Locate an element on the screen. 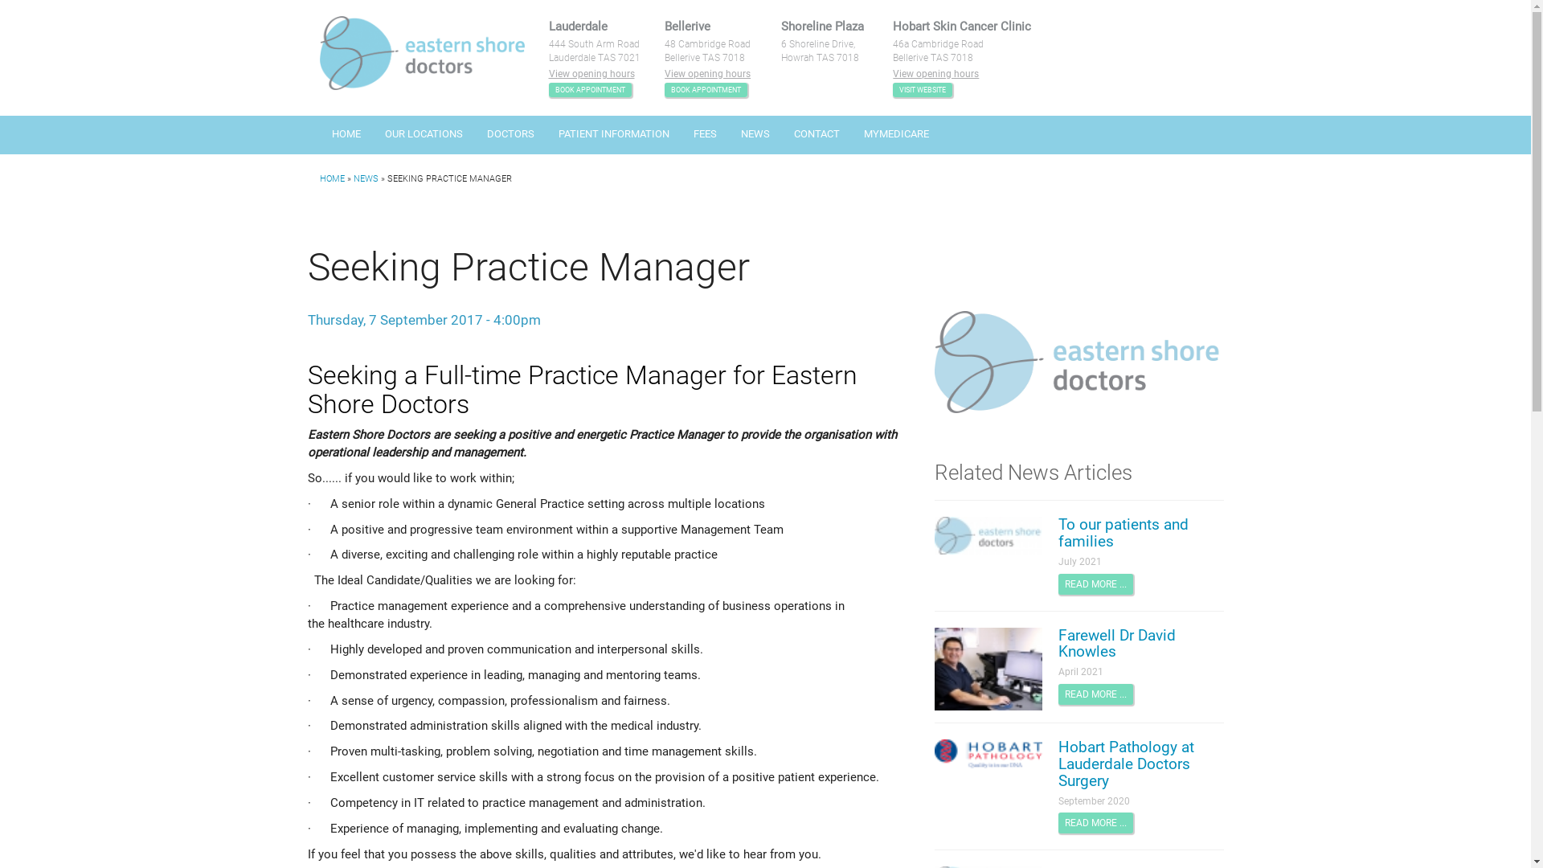  HOME is located at coordinates (333, 178).